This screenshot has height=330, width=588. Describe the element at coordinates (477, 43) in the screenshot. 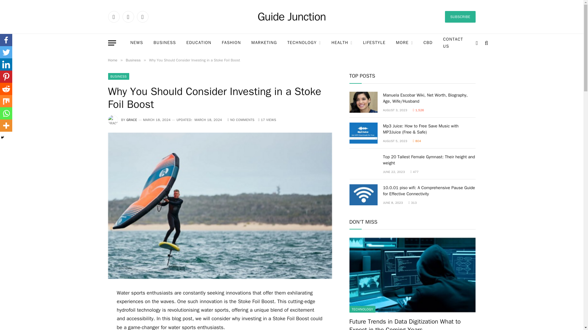

I see `Switch to Dark Design - easier on eyes.` at that location.